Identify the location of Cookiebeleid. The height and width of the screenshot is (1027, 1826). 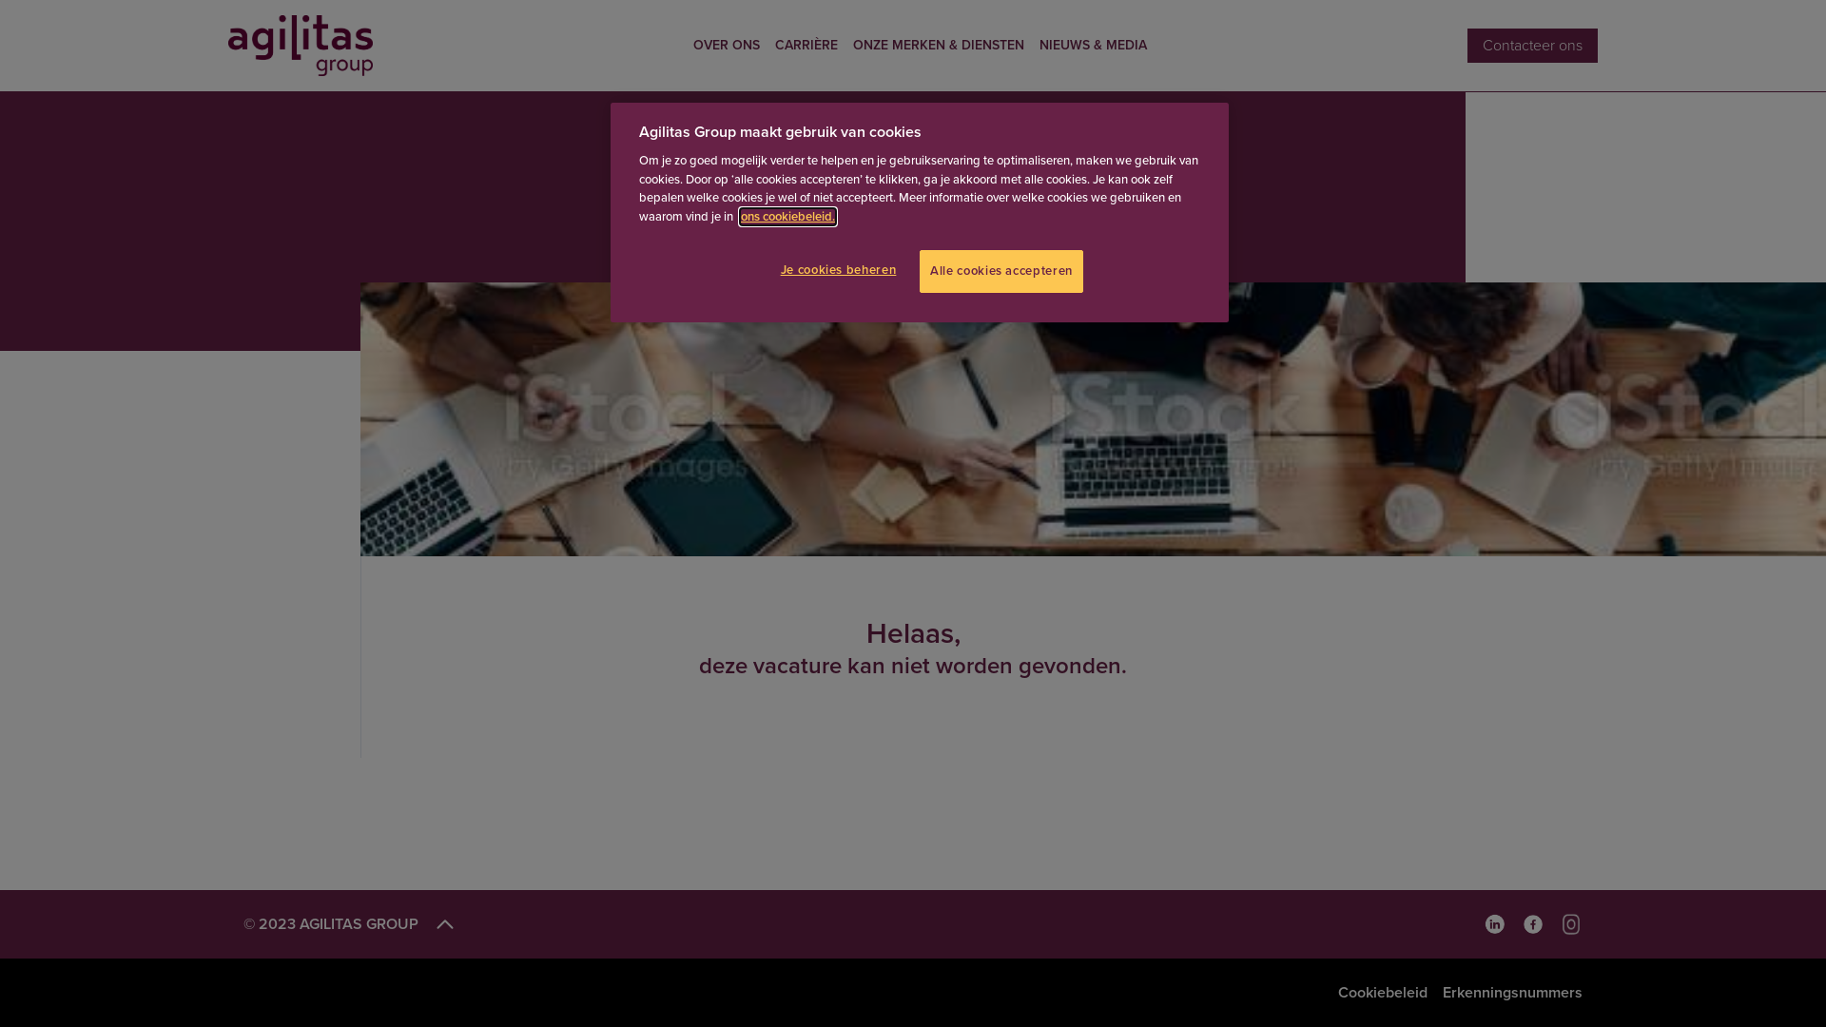
(1383, 993).